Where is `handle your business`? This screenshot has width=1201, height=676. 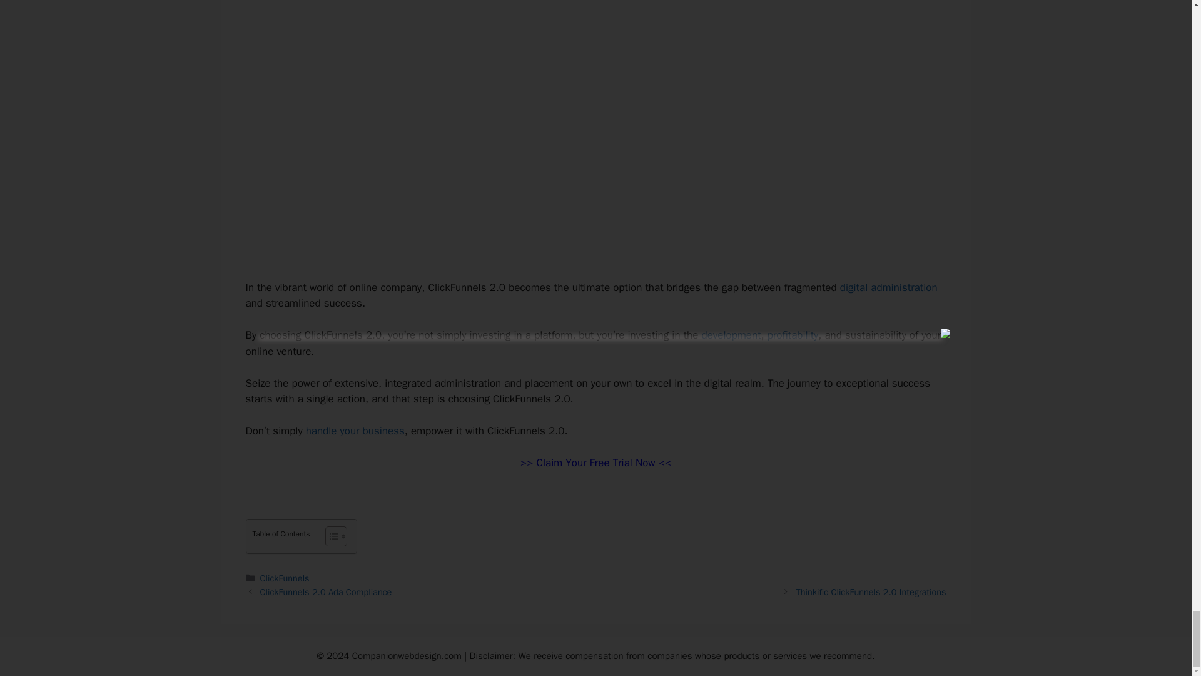
handle your business is located at coordinates (355, 431).